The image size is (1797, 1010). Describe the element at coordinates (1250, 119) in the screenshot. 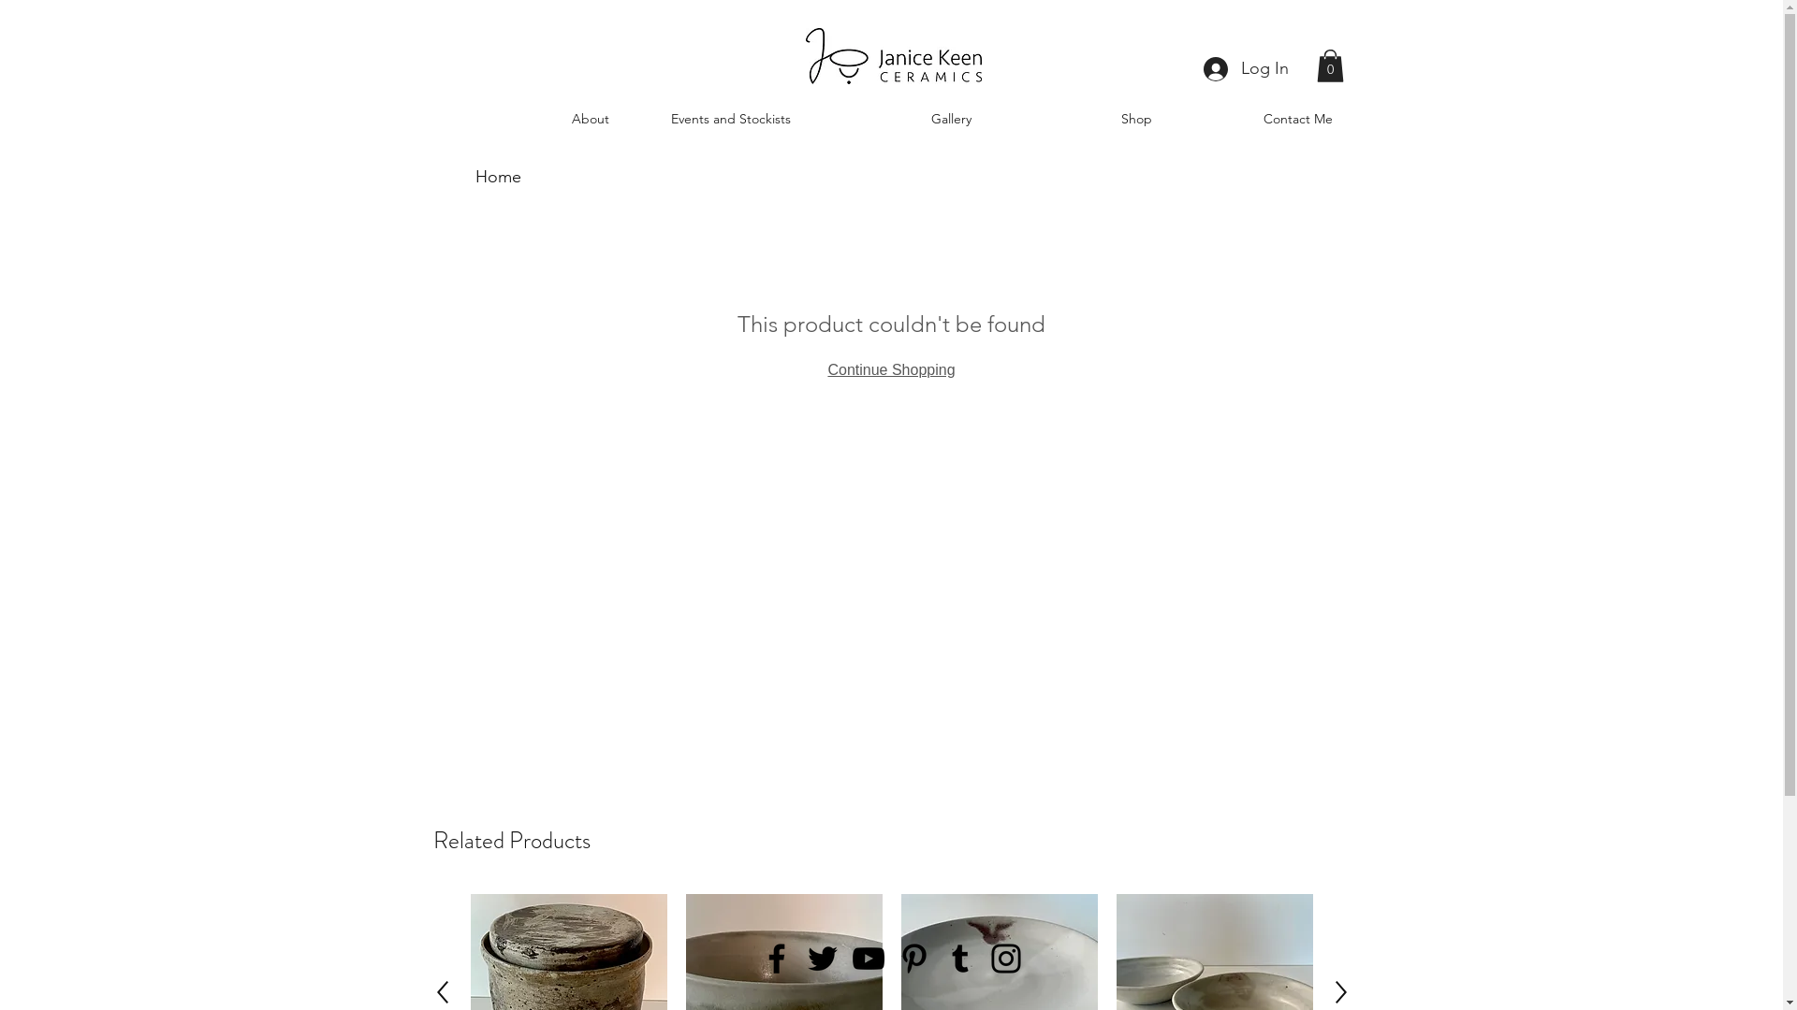

I see `Contact Me` at that location.